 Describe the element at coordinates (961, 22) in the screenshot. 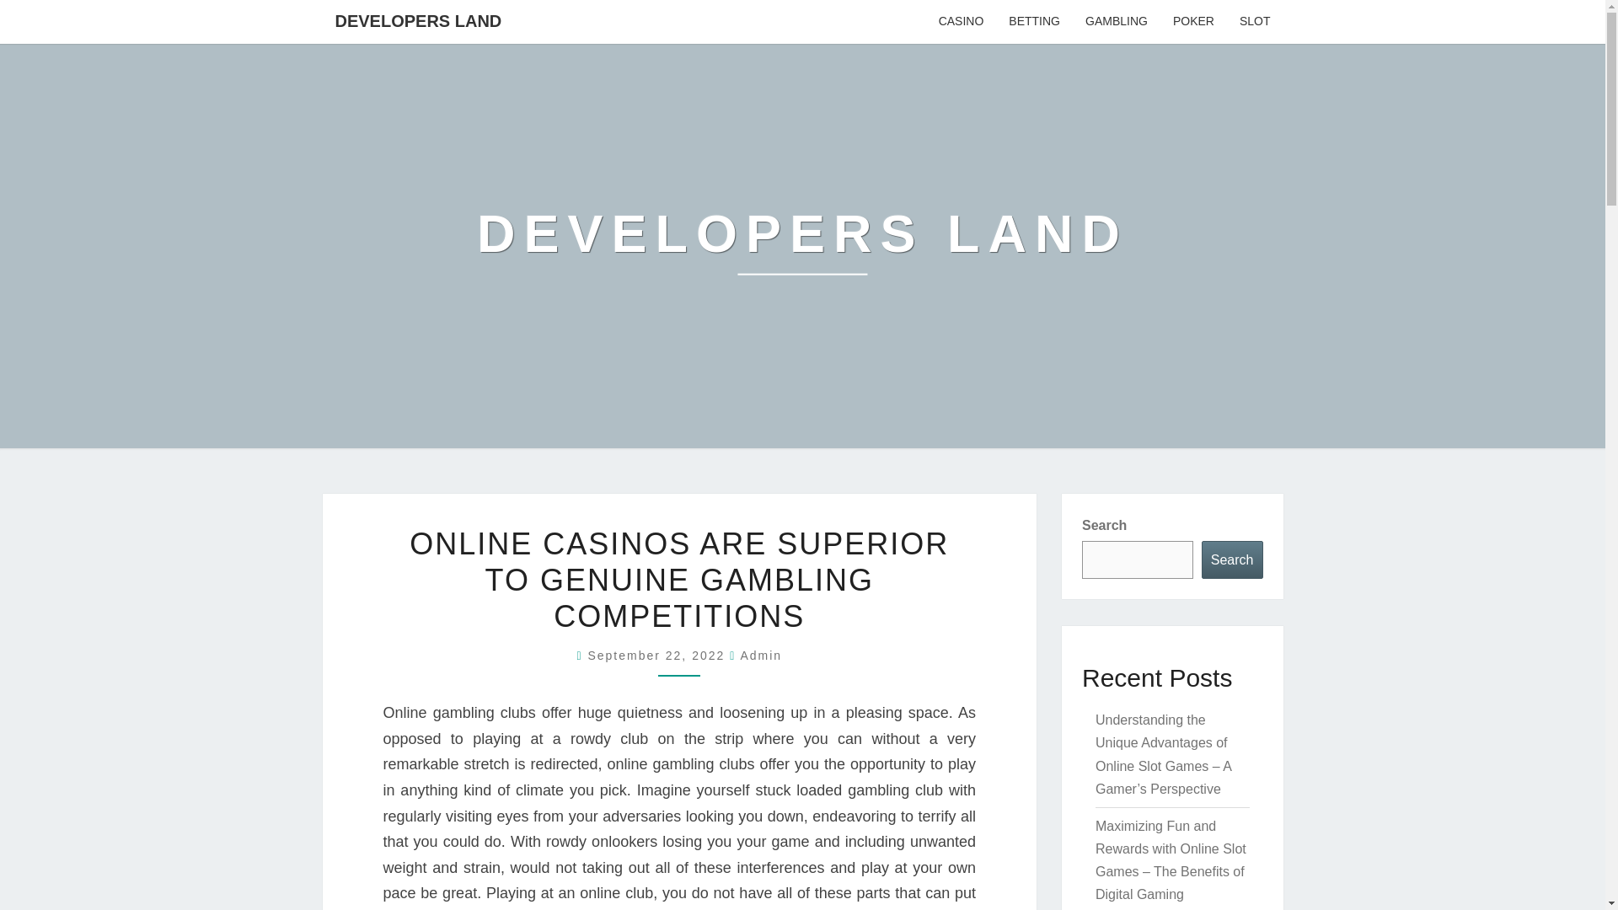

I see `CASINO` at that location.